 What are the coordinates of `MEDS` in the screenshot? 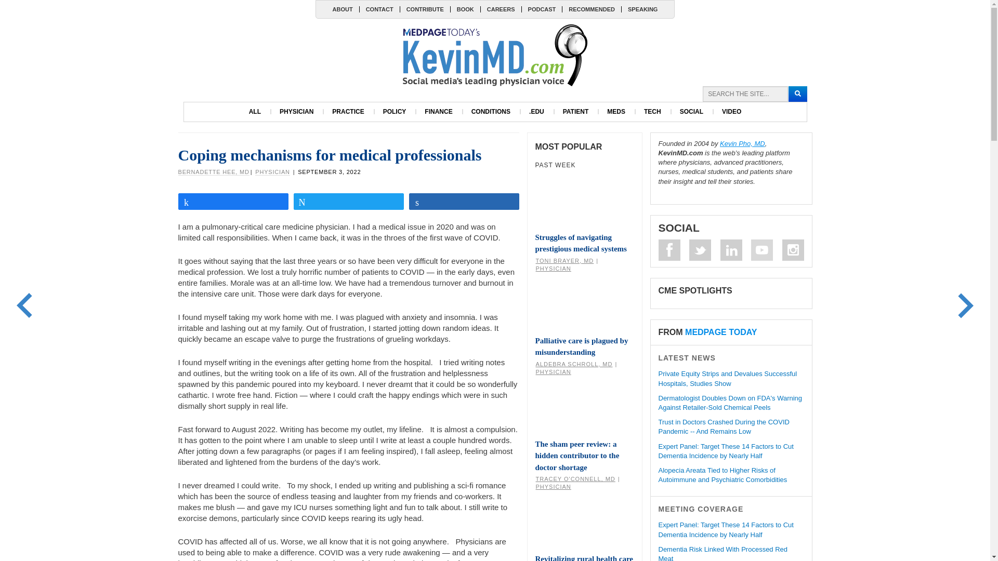 It's located at (616, 112).